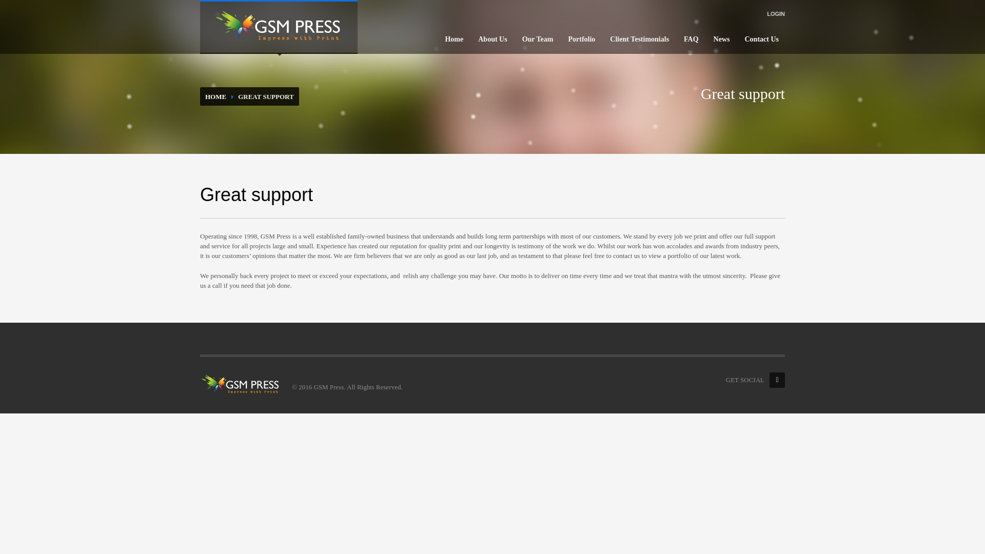 The image size is (985, 554). What do you see at coordinates (776, 13) in the screenshot?
I see `LOGIN` at bounding box center [776, 13].